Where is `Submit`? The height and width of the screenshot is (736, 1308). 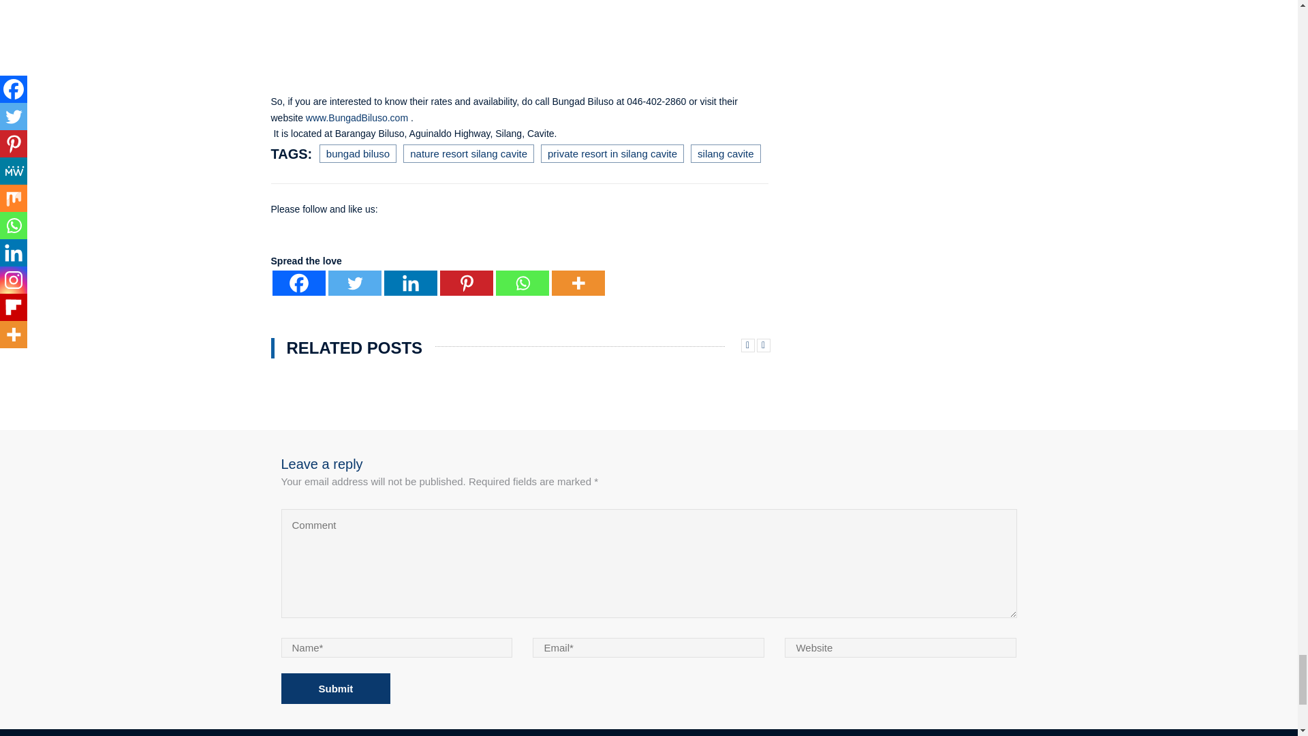 Submit is located at coordinates (335, 688).